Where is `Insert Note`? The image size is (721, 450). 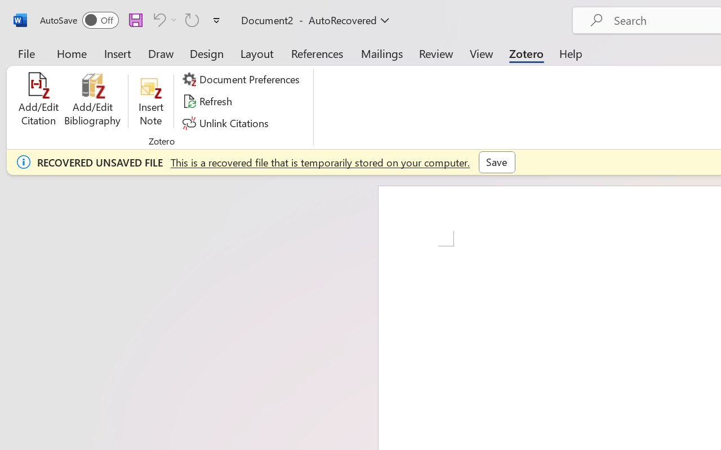 Insert Note is located at coordinates (151, 101).